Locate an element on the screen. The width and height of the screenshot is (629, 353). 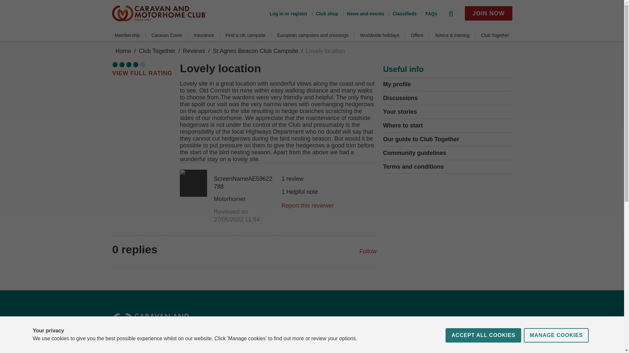
MANAGE COOKIES is located at coordinates (556, 351).